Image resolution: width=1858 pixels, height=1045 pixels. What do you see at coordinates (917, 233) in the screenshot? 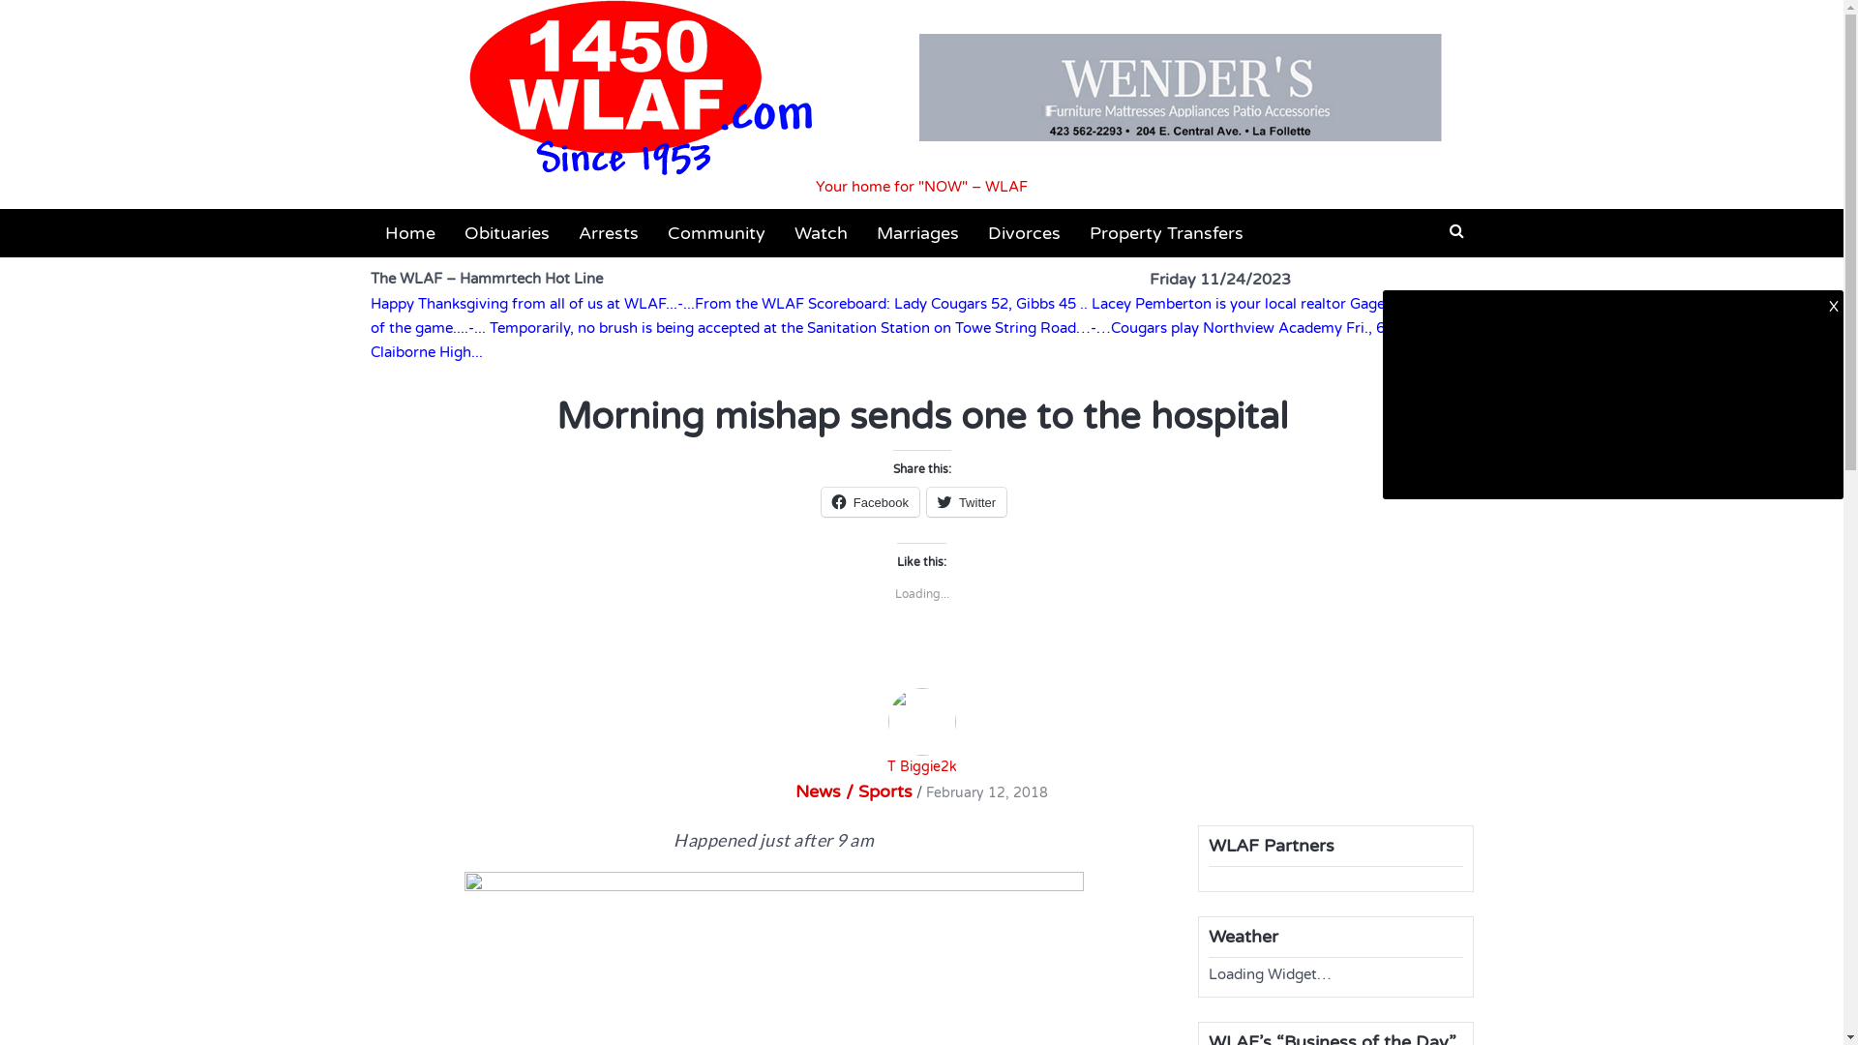
I see `Marriages` at bounding box center [917, 233].